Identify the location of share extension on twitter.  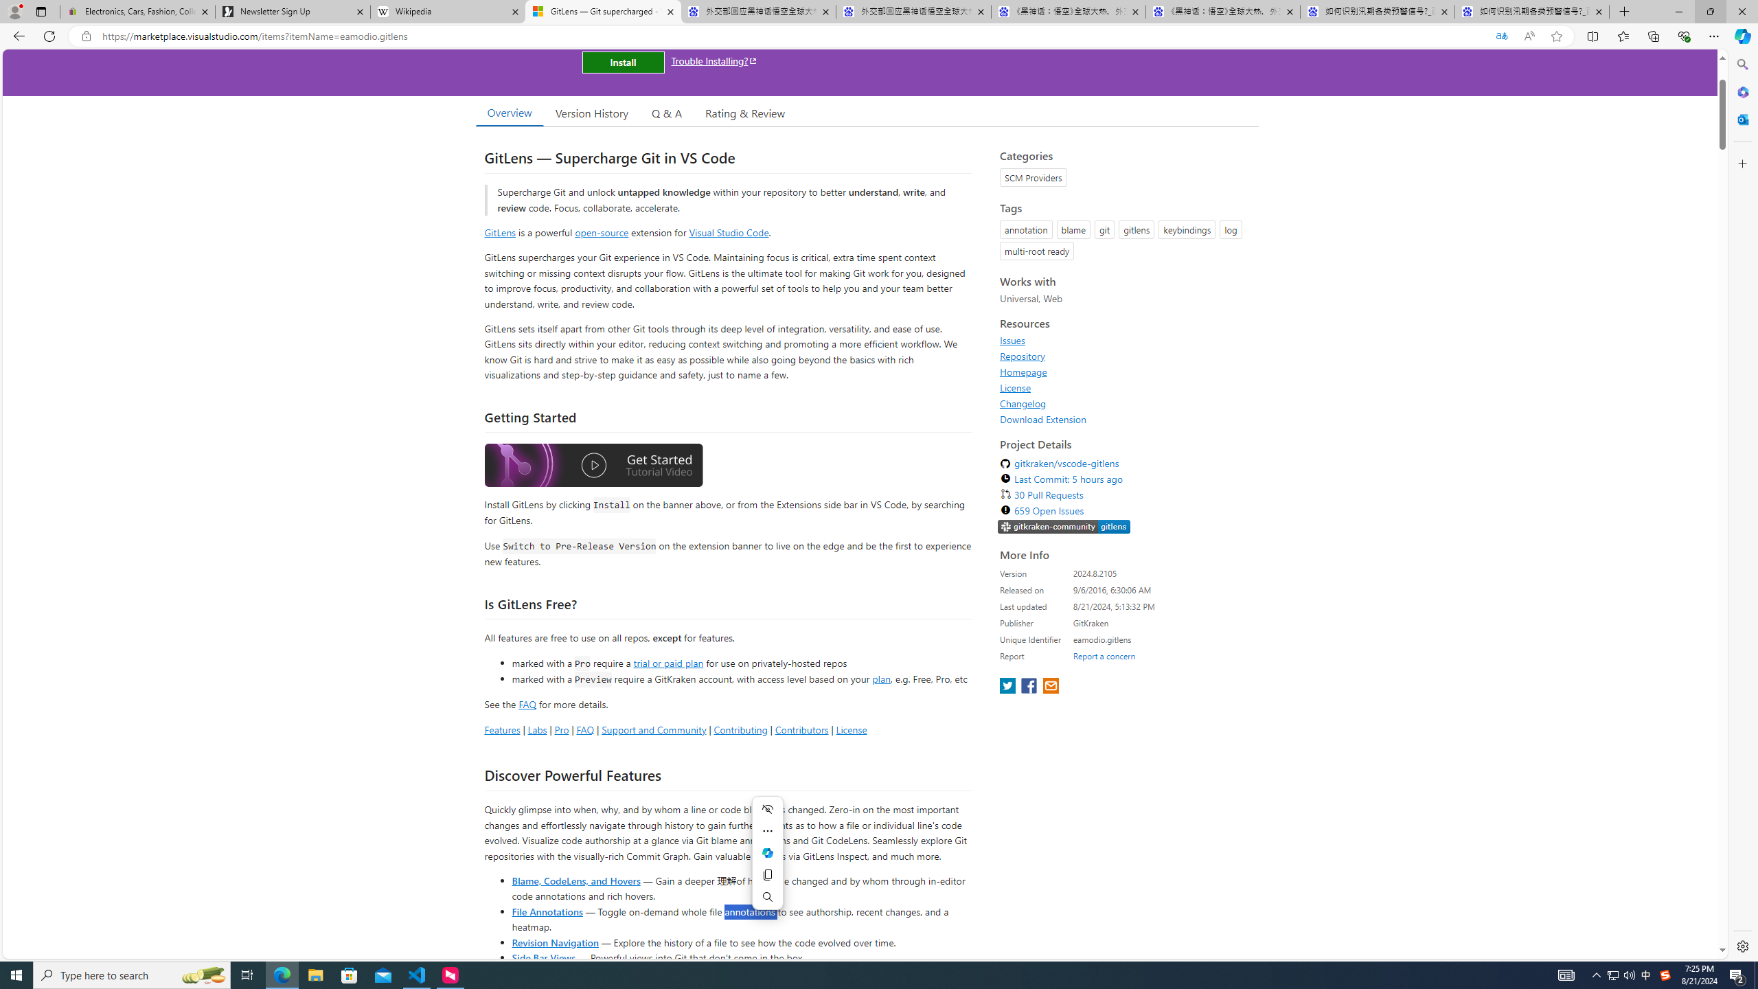
(1009, 687).